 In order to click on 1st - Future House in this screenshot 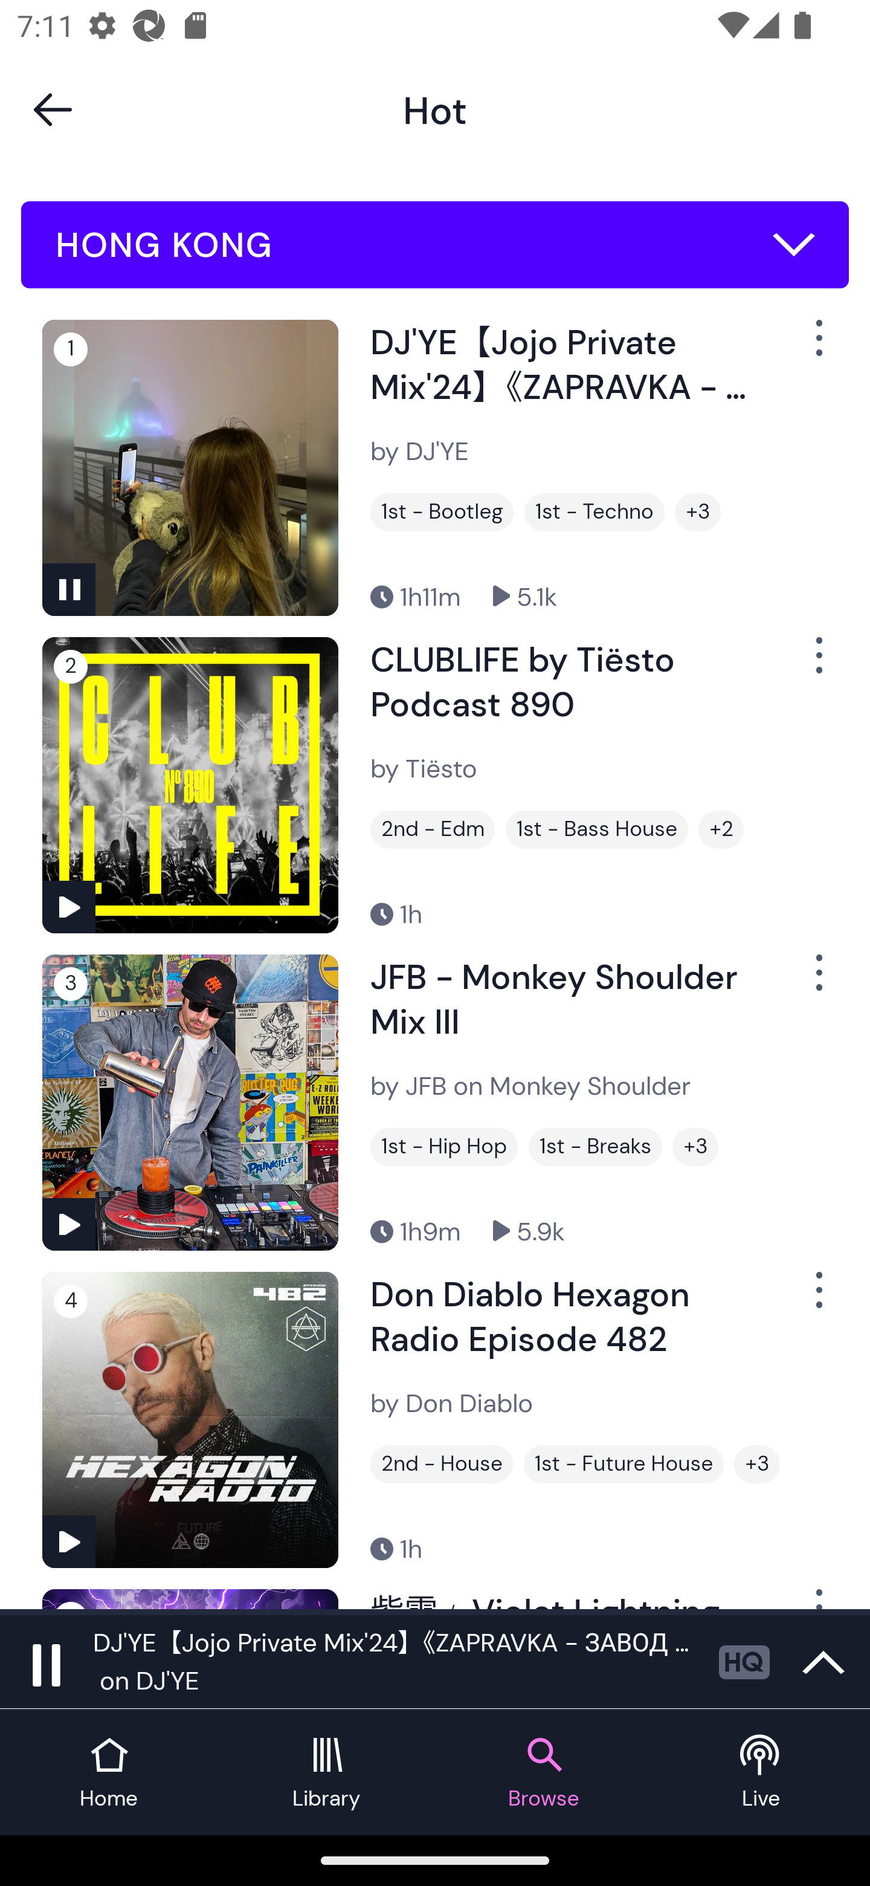, I will do `click(623, 1464)`.